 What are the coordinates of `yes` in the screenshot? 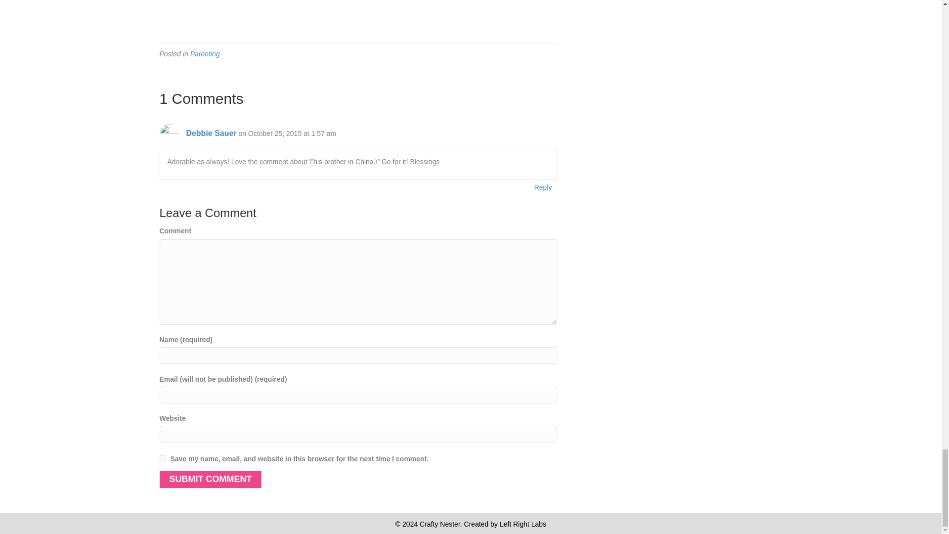 It's located at (162, 458).